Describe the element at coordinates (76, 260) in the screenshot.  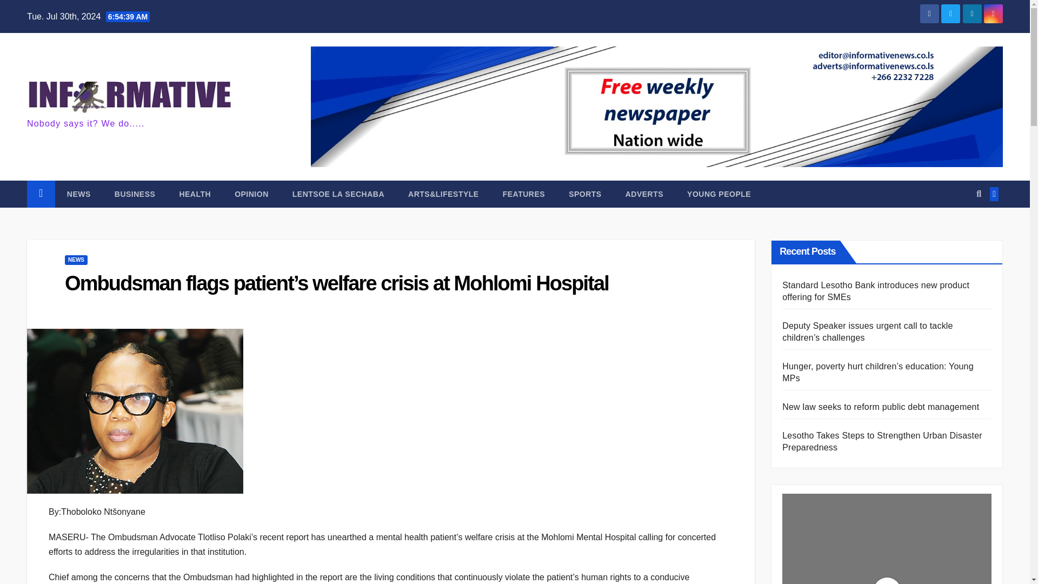
I see `NEWS` at that location.